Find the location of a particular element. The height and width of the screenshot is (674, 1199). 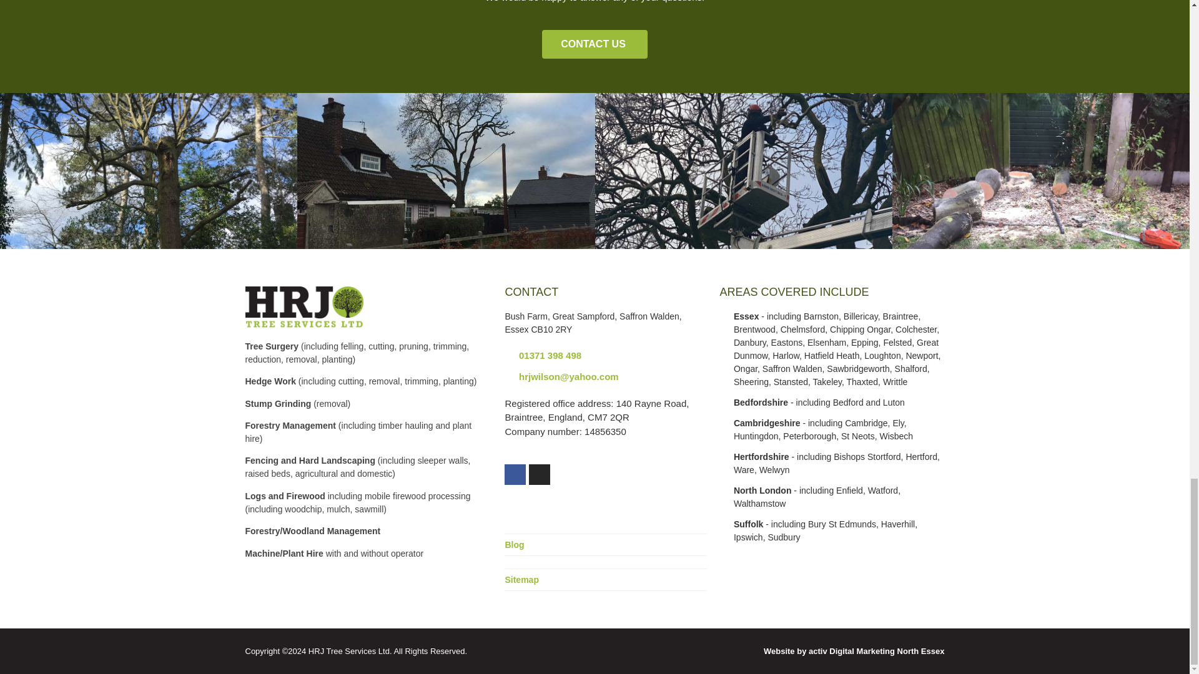

01371 398 498 is located at coordinates (606, 356).